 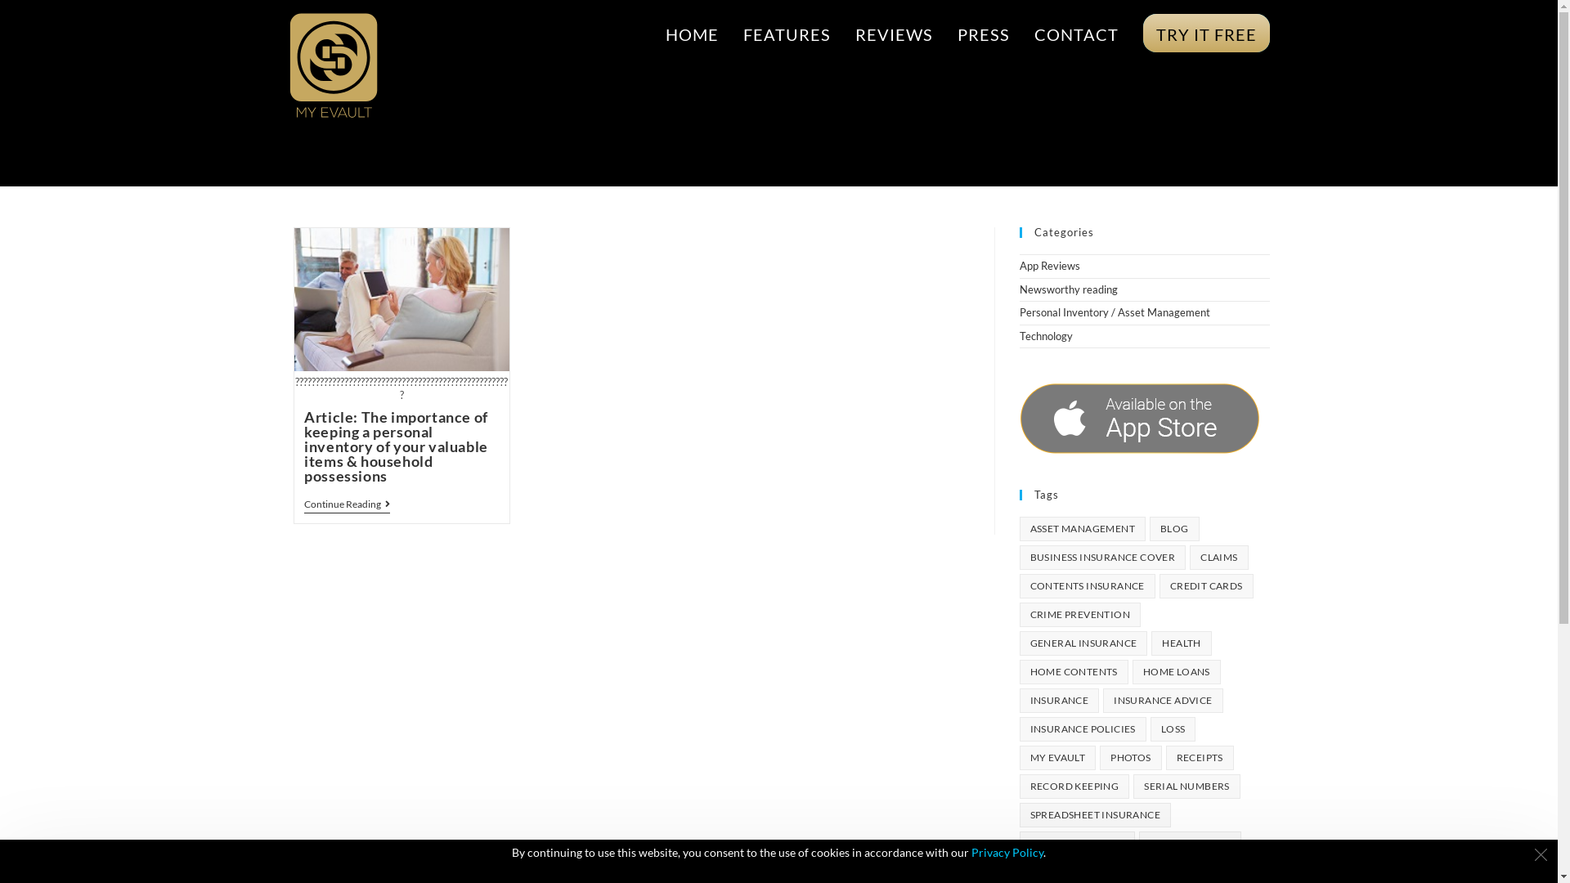 What do you see at coordinates (893, 34) in the screenshot?
I see `REVIEWS` at bounding box center [893, 34].